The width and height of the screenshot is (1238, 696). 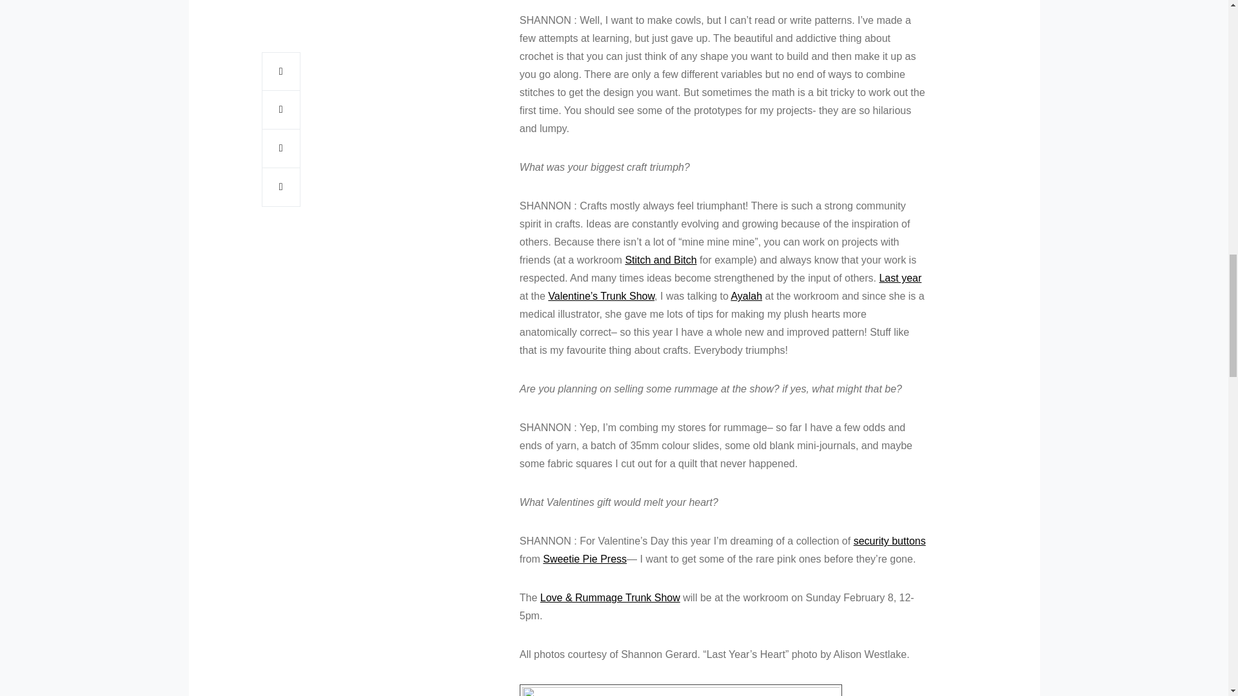 What do you see at coordinates (660, 260) in the screenshot?
I see `Stitch and Bitch` at bounding box center [660, 260].